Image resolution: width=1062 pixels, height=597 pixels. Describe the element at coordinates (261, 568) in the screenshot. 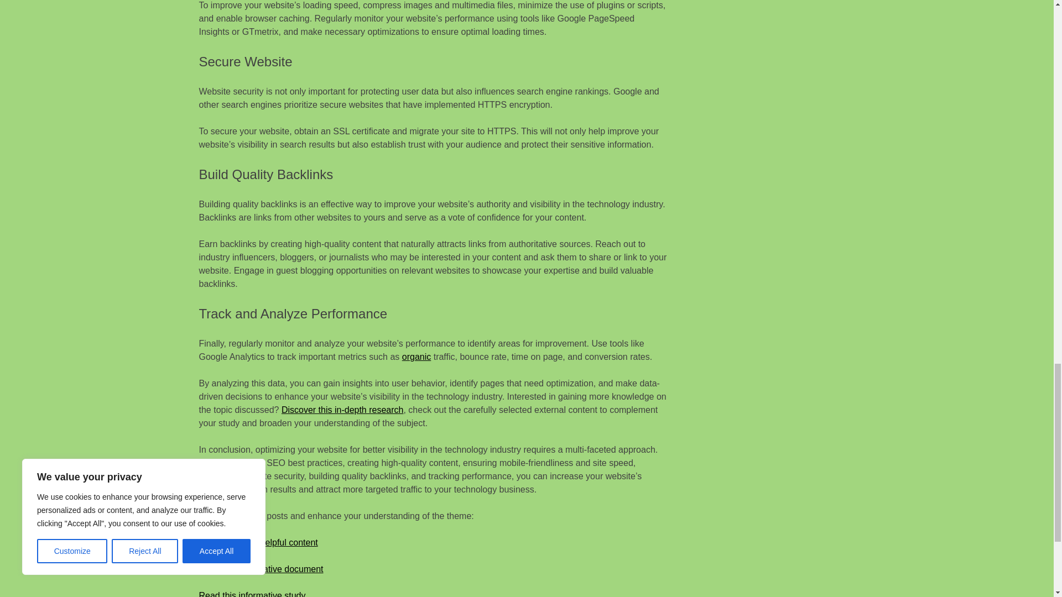

I see `Read this informative document` at that location.